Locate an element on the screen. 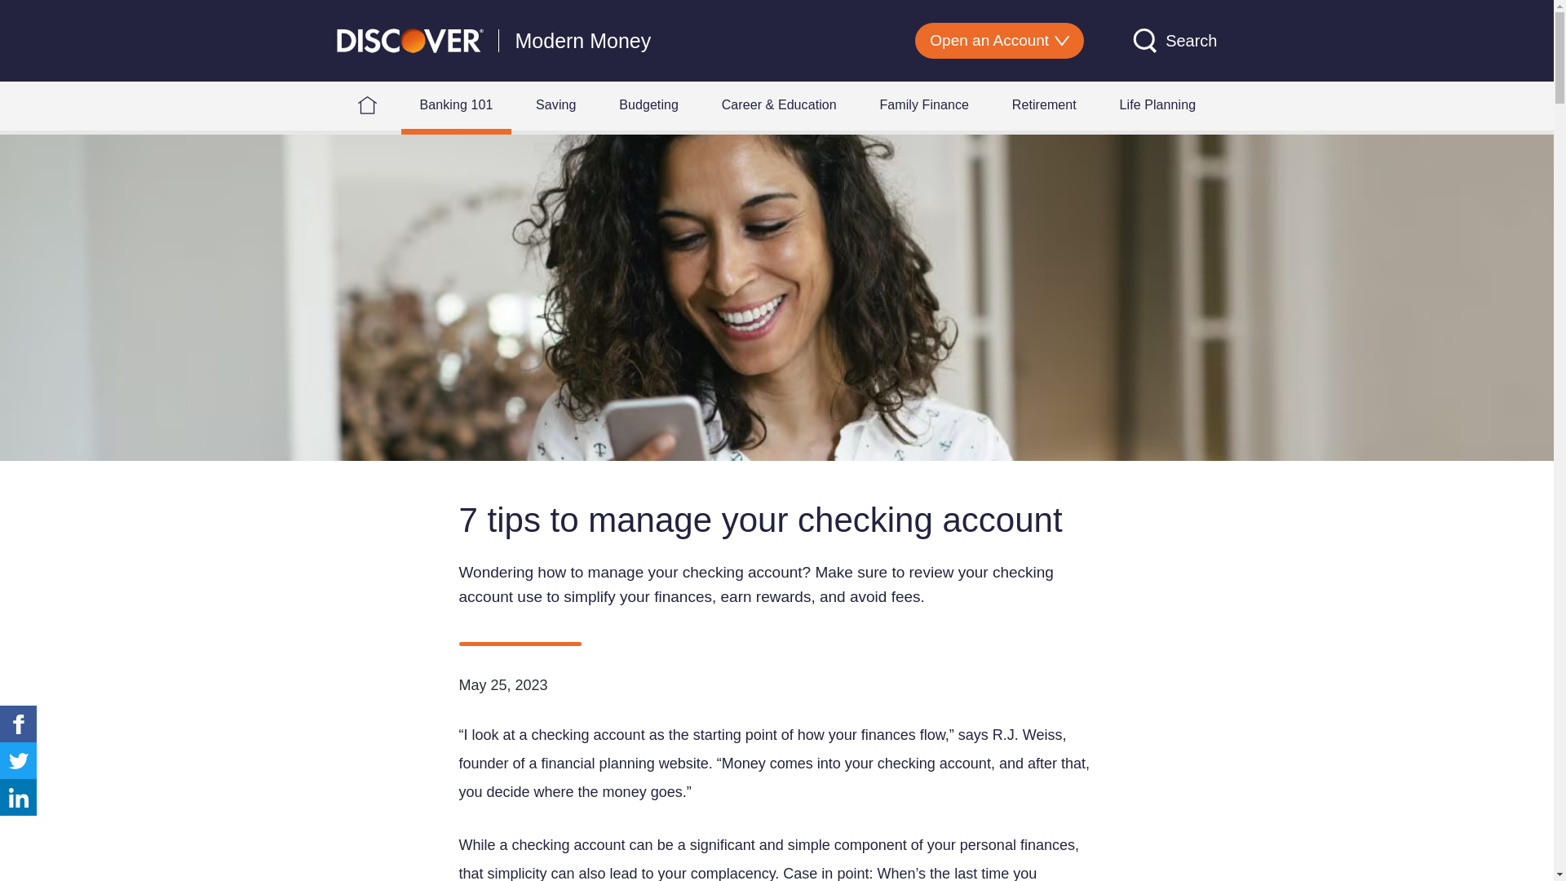 The width and height of the screenshot is (1566, 881). Search is located at coordinates (1174, 40).